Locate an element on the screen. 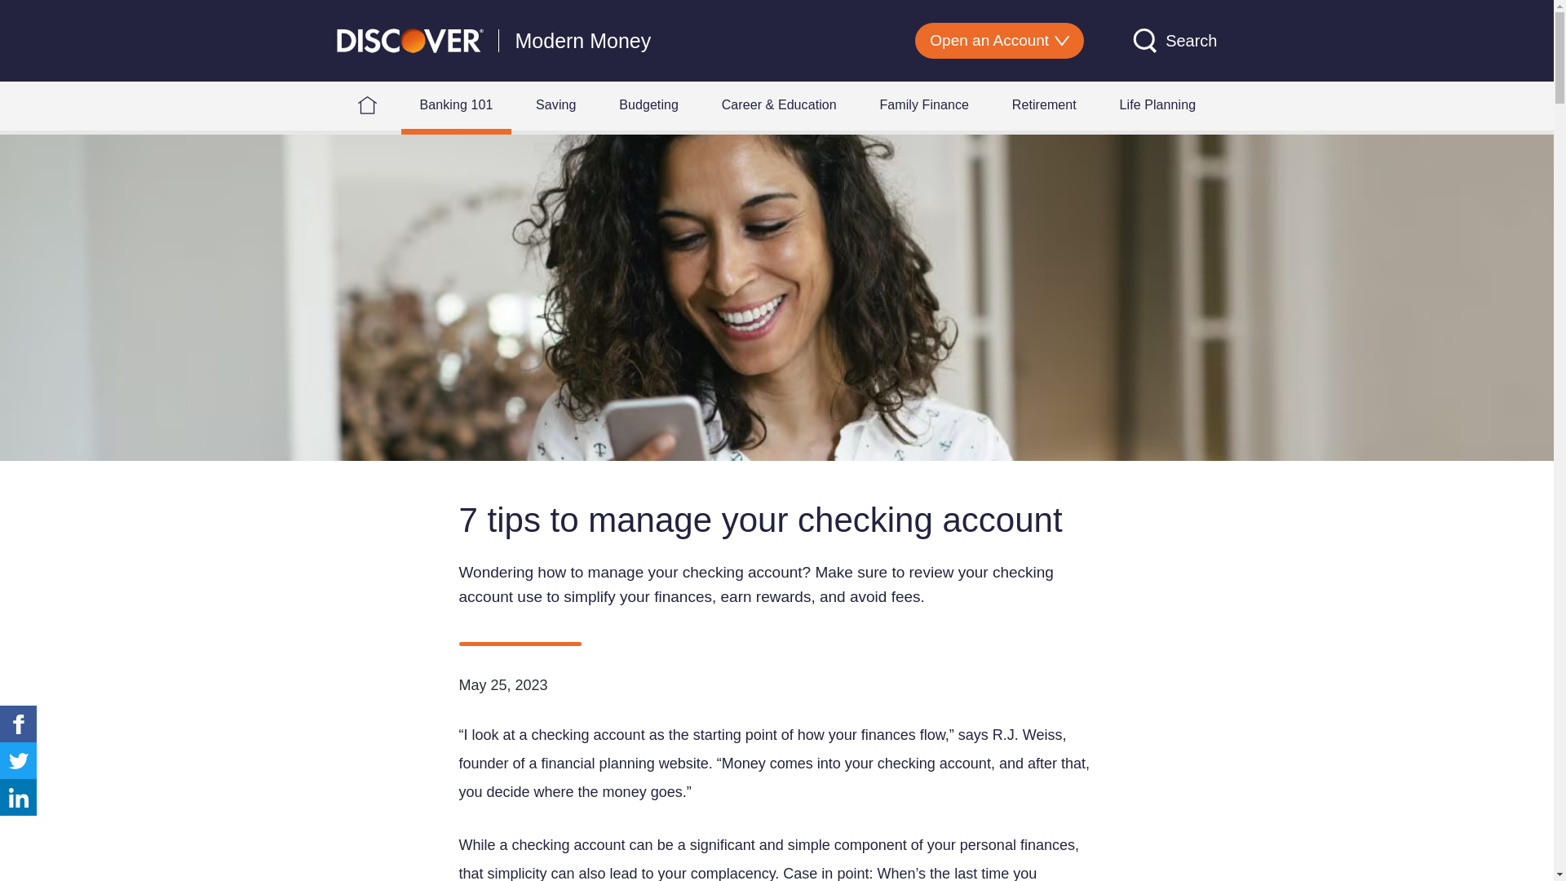 The width and height of the screenshot is (1566, 881). Search is located at coordinates (1174, 40).